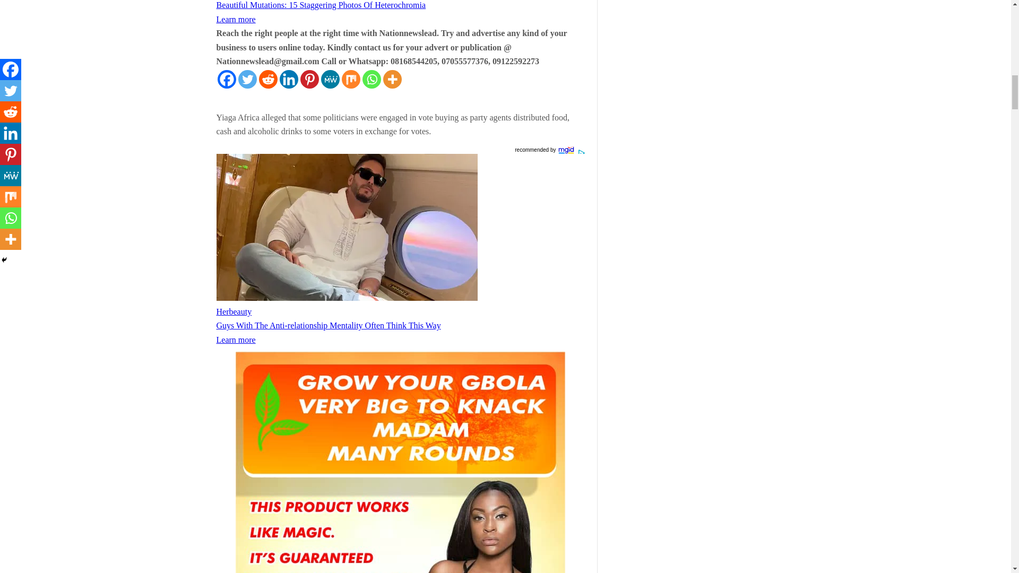 The height and width of the screenshot is (573, 1019). What do you see at coordinates (267, 79) in the screenshot?
I see `Reddit` at bounding box center [267, 79].